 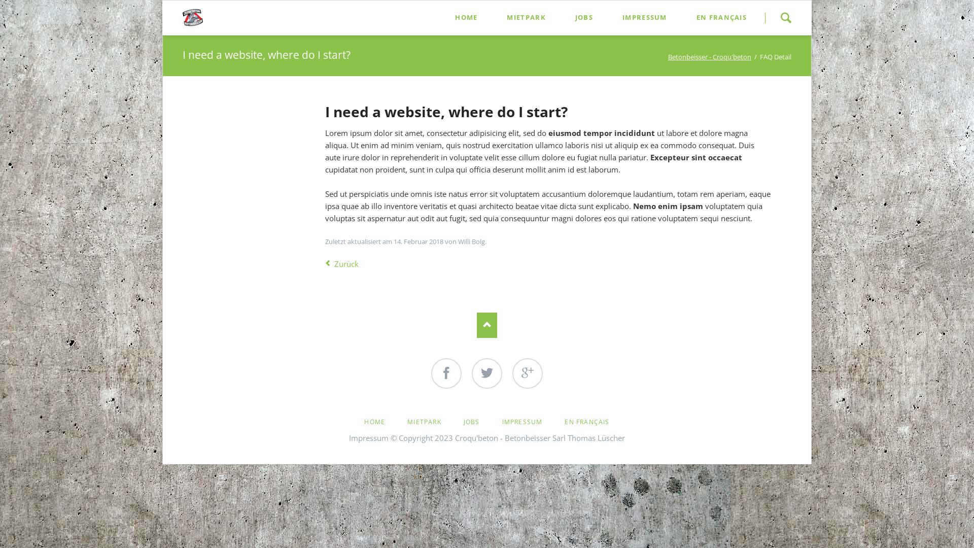 What do you see at coordinates (369, 438) in the screenshot?
I see `Impressum` at bounding box center [369, 438].